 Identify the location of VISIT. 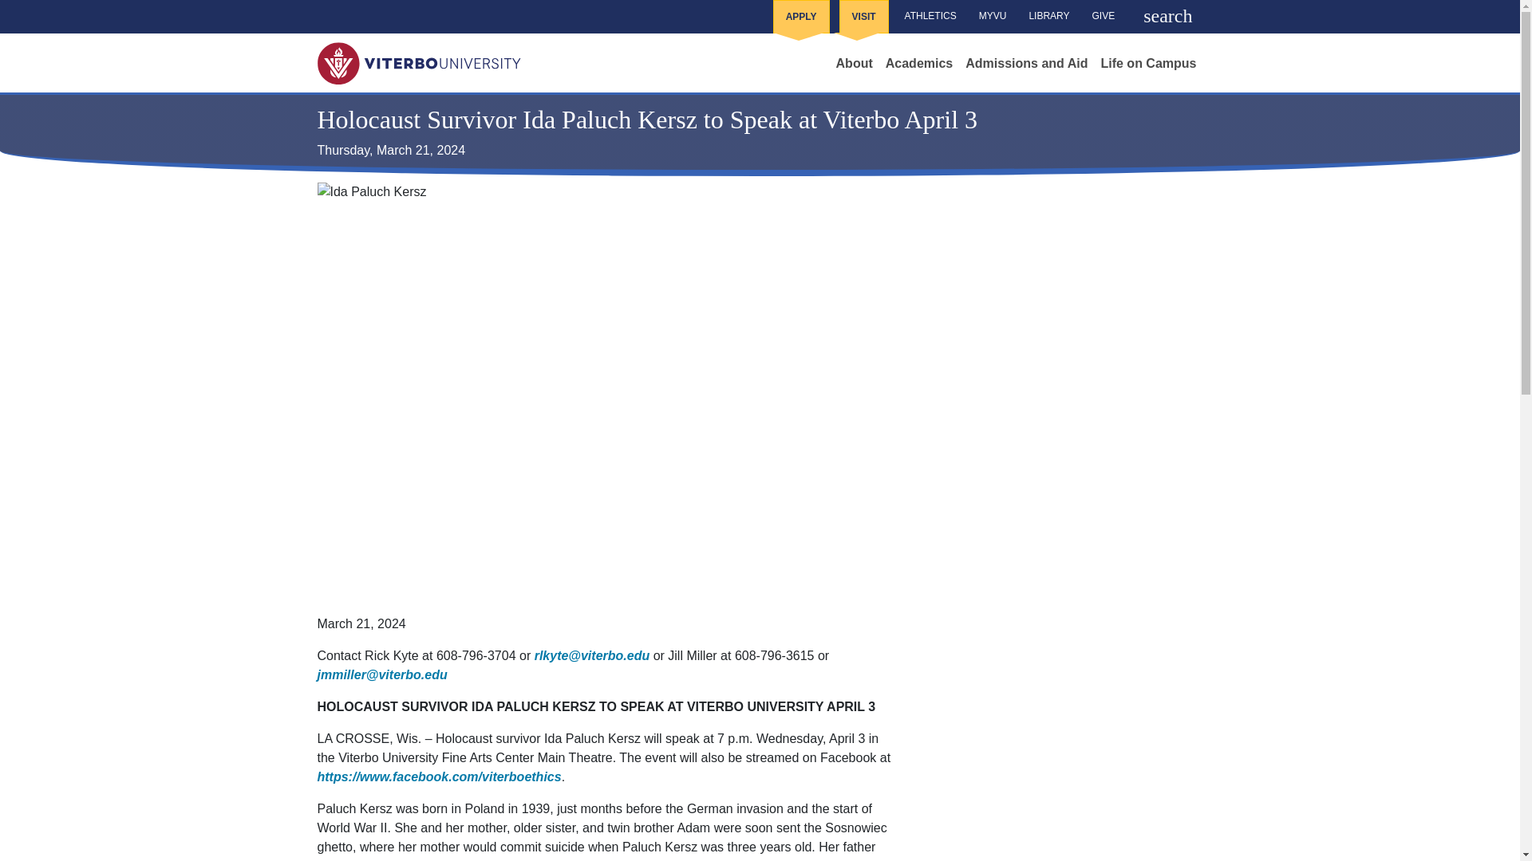
(863, 17).